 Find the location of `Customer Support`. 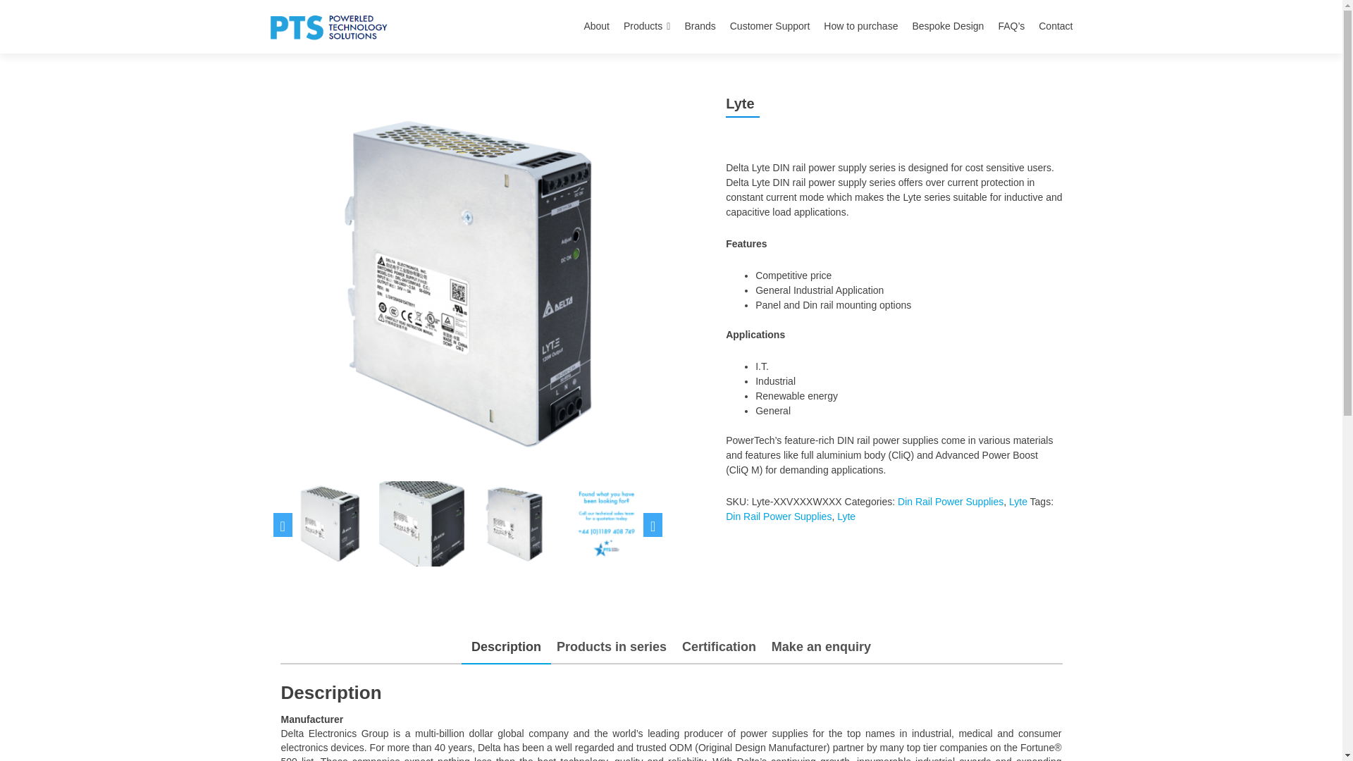

Customer Support is located at coordinates (770, 27).